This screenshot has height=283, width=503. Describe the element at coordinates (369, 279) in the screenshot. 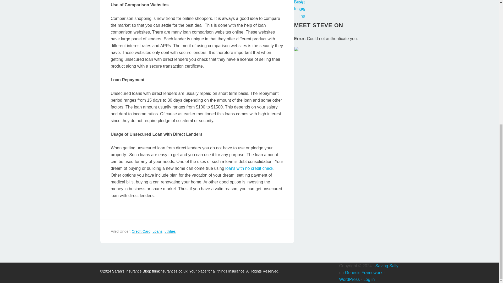

I see `Log in` at that location.